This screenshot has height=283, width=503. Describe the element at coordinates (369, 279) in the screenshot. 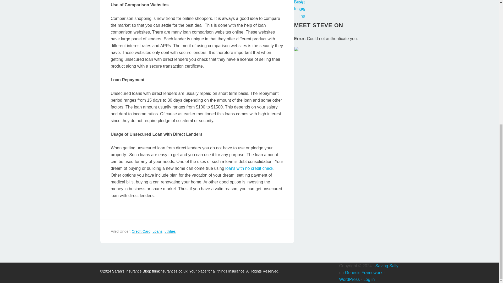

I see `Log in` at that location.